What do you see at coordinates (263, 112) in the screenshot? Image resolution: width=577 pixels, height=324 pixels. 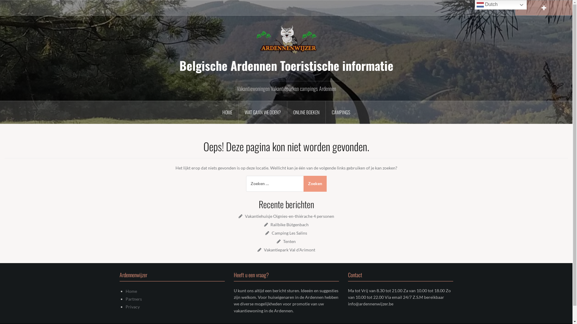 I see `WAT GAAN WE DOEN?` at bounding box center [263, 112].